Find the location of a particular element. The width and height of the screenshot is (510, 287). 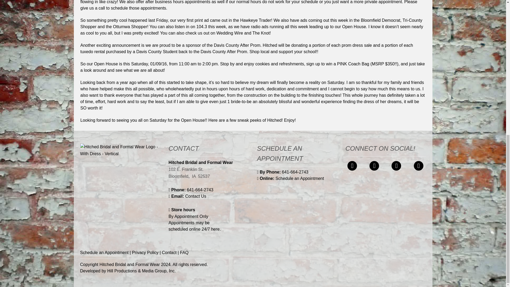

Schedule an Appointment is located at coordinates (290, 179).